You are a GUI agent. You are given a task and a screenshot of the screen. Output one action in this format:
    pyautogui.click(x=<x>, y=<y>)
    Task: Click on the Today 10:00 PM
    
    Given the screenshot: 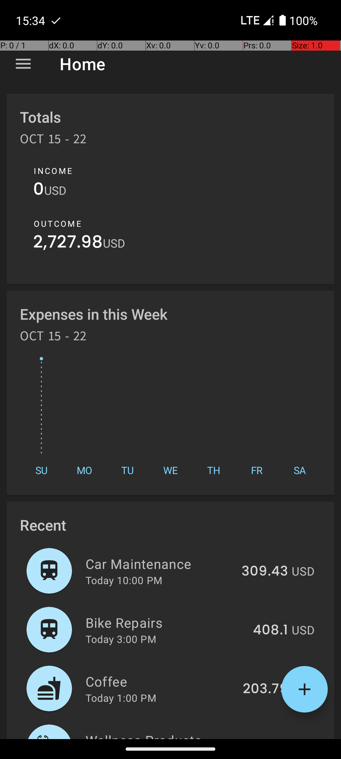 What is the action you would take?
    pyautogui.click(x=124, y=580)
    